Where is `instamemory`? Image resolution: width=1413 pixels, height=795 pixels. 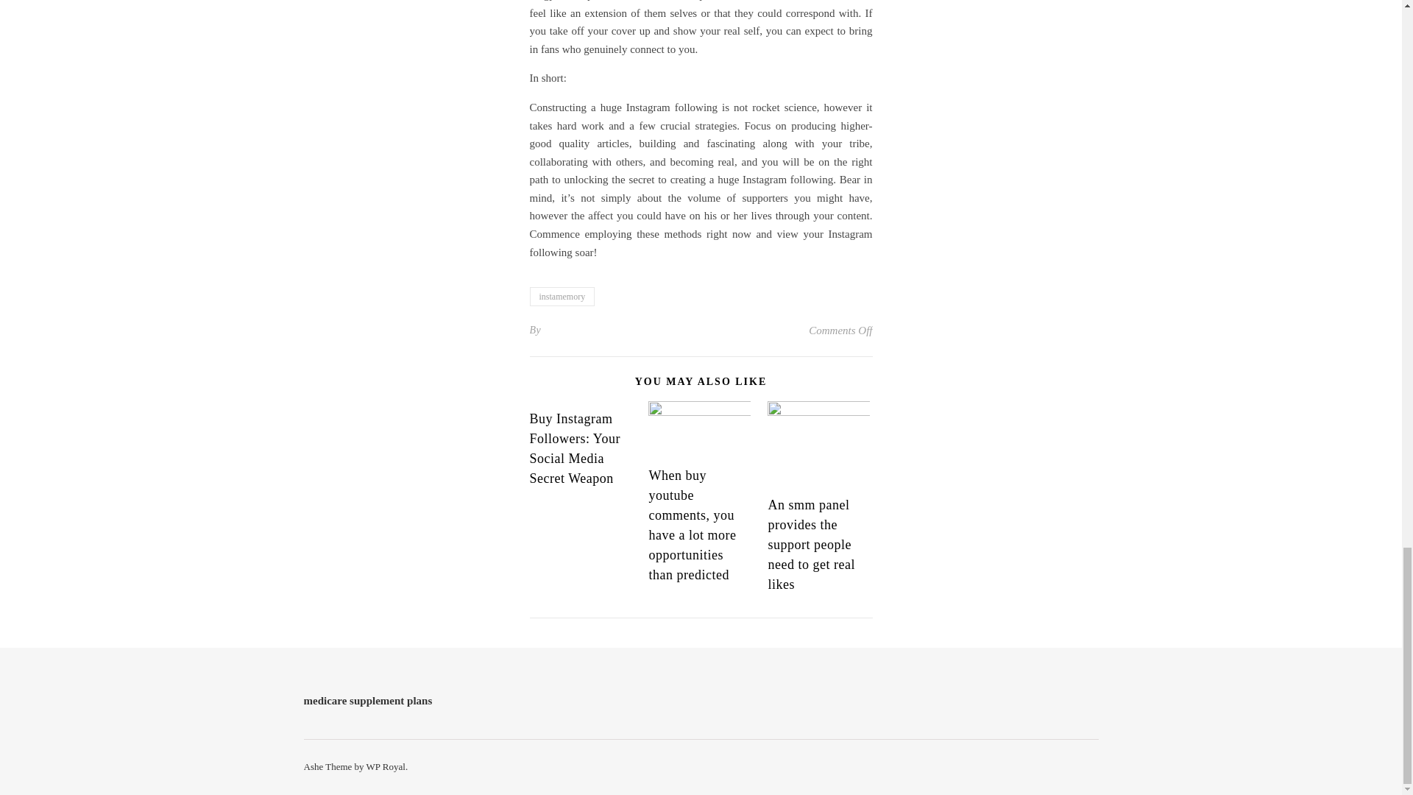
instamemory is located at coordinates (562, 296).